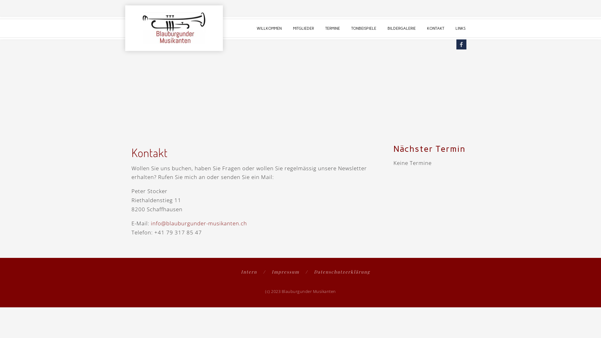 Image resolution: width=601 pixels, height=338 pixels. I want to click on Facebook, so click(461, 44).